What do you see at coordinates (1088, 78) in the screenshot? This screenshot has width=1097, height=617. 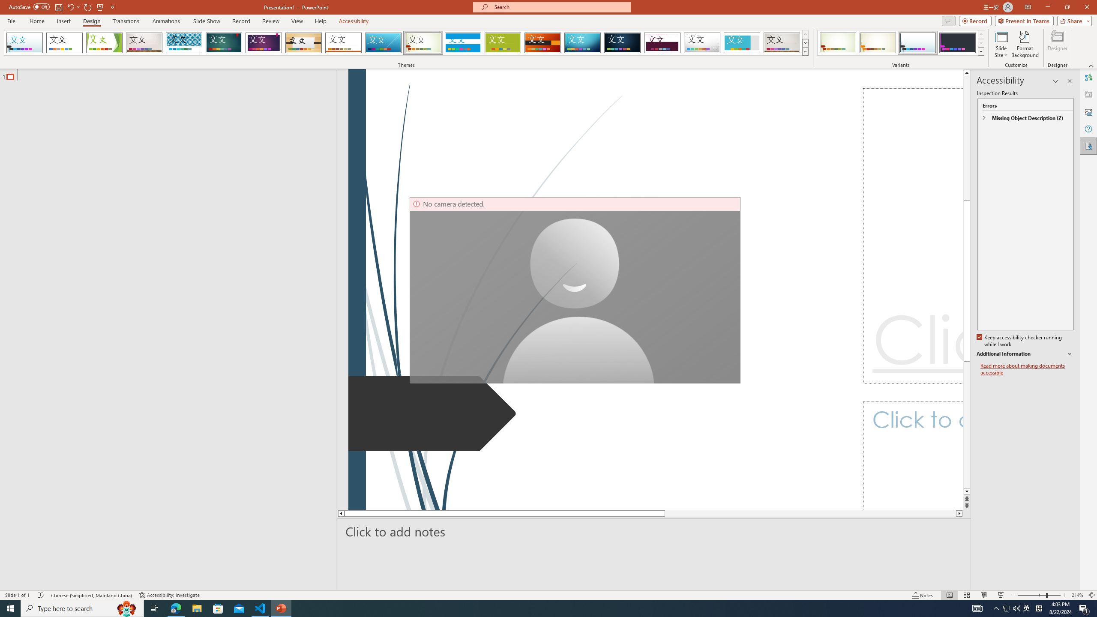 I see `Translator` at bounding box center [1088, 78].